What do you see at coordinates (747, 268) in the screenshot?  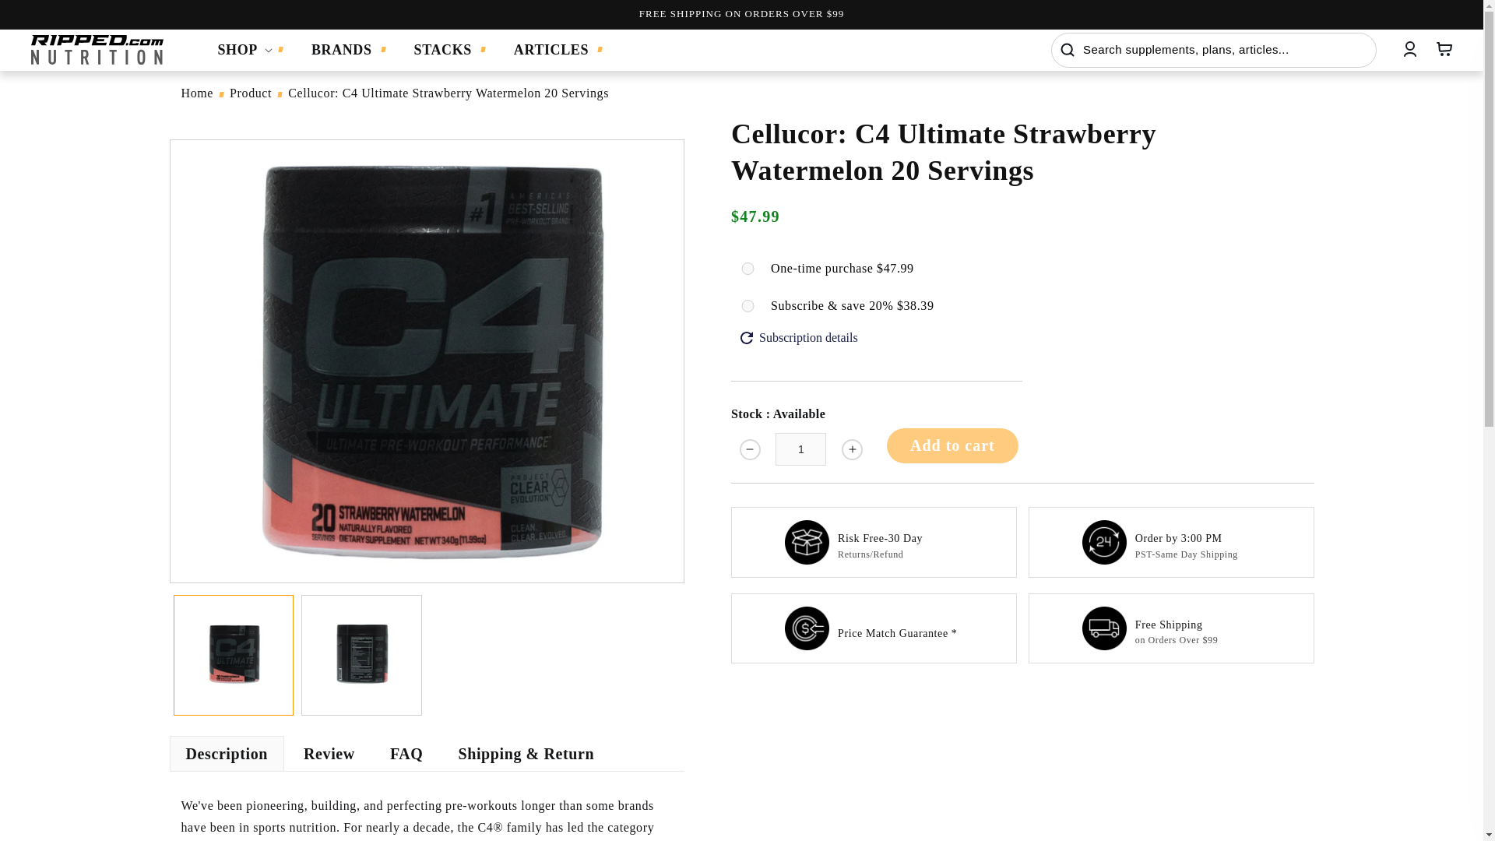 I see `onetime` at bounding box center [747, 268].